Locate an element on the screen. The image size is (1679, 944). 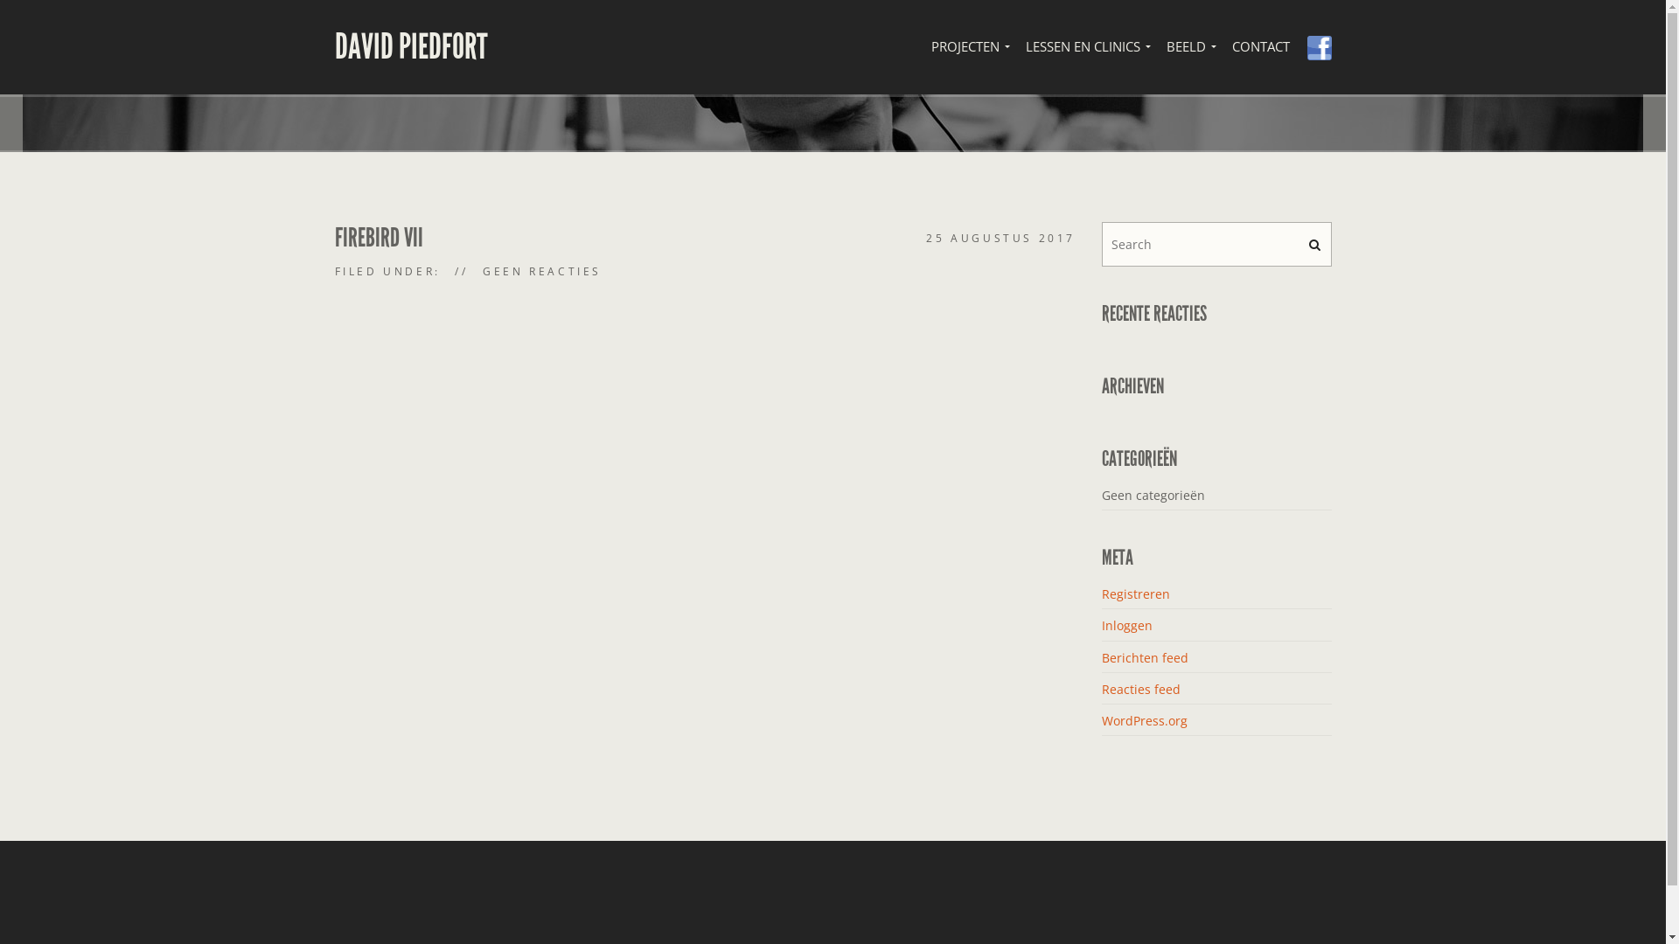
CONTACT is located at coordinates (1260, 47).